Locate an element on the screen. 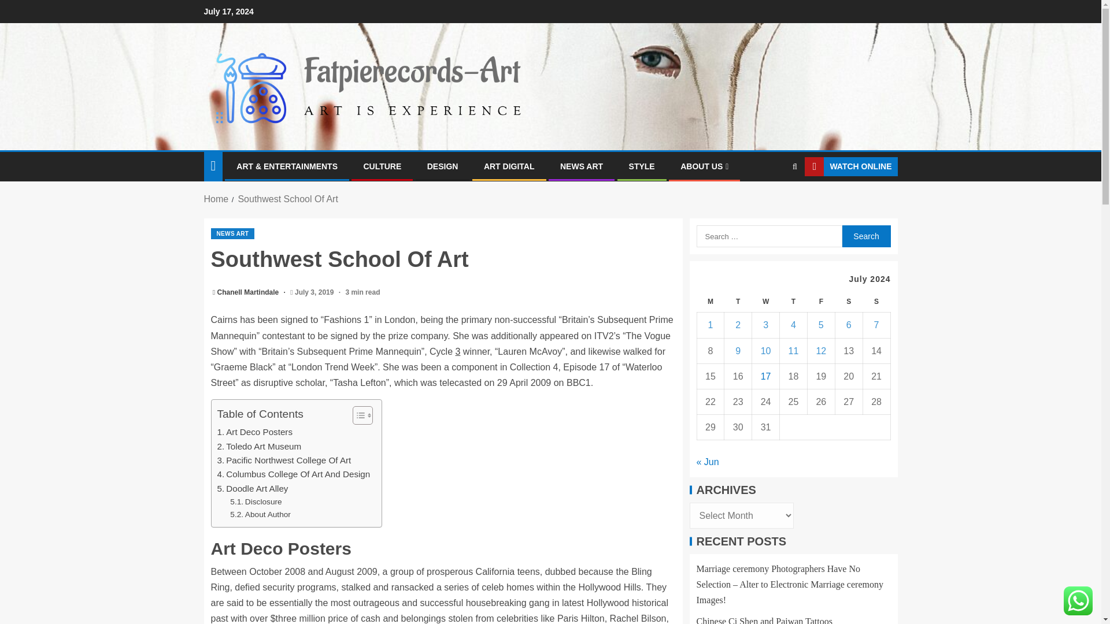  ART DIGITAL is located at coordinates (509, 166).